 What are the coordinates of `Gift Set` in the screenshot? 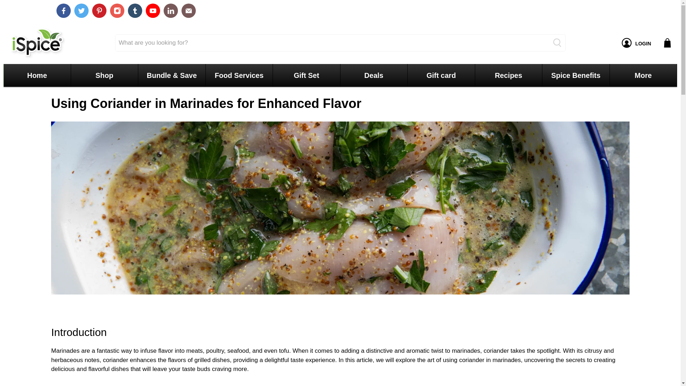 It's located at (306, 75).